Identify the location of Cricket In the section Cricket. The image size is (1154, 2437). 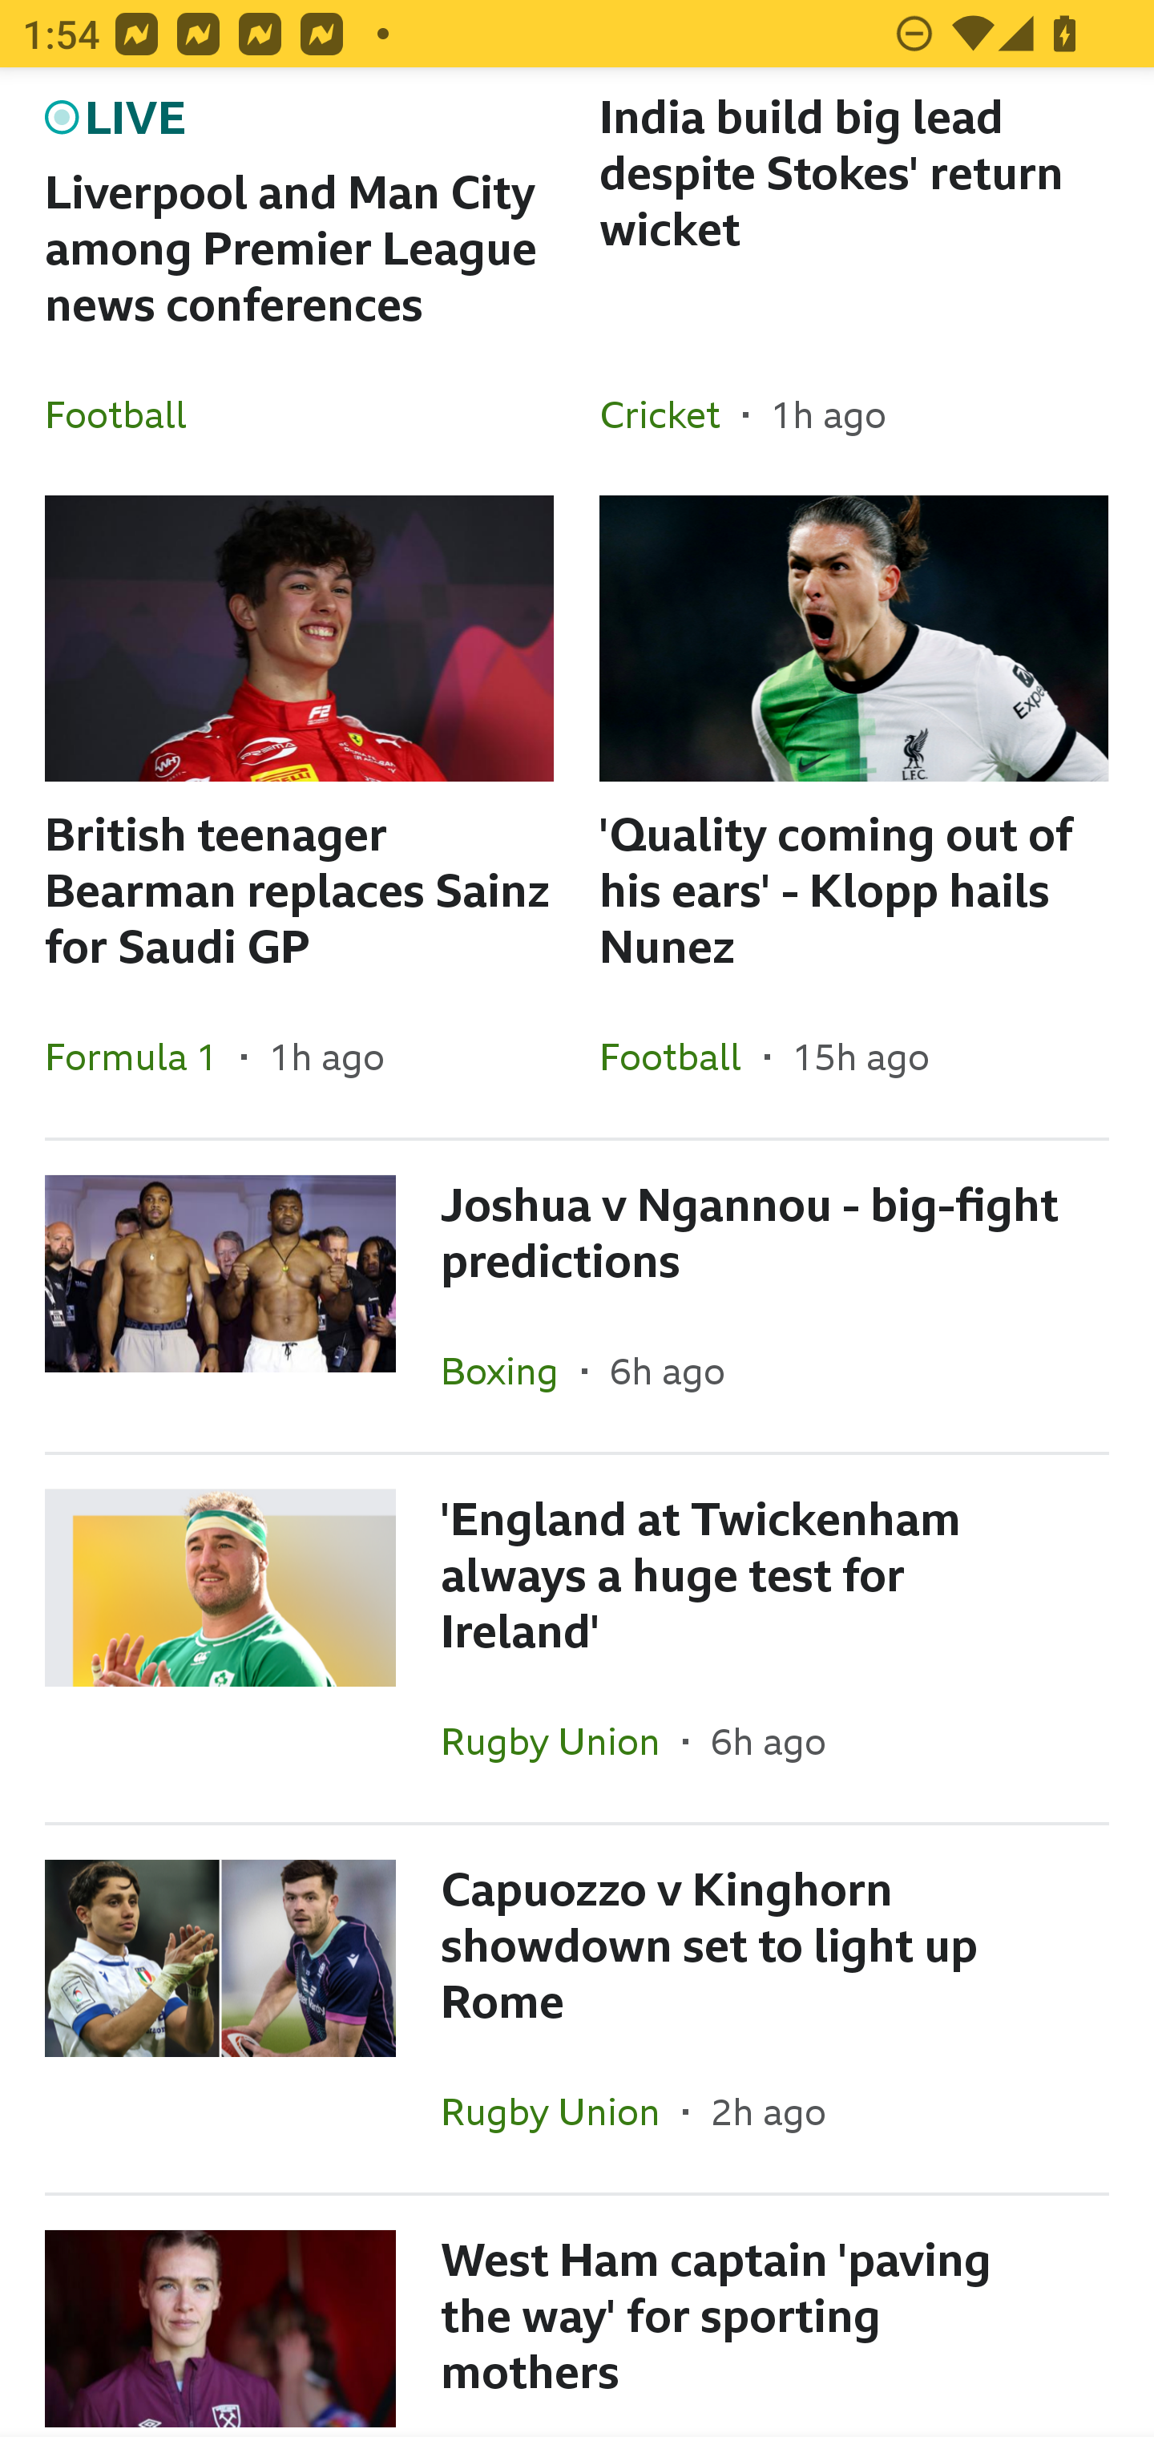
(671, 414).